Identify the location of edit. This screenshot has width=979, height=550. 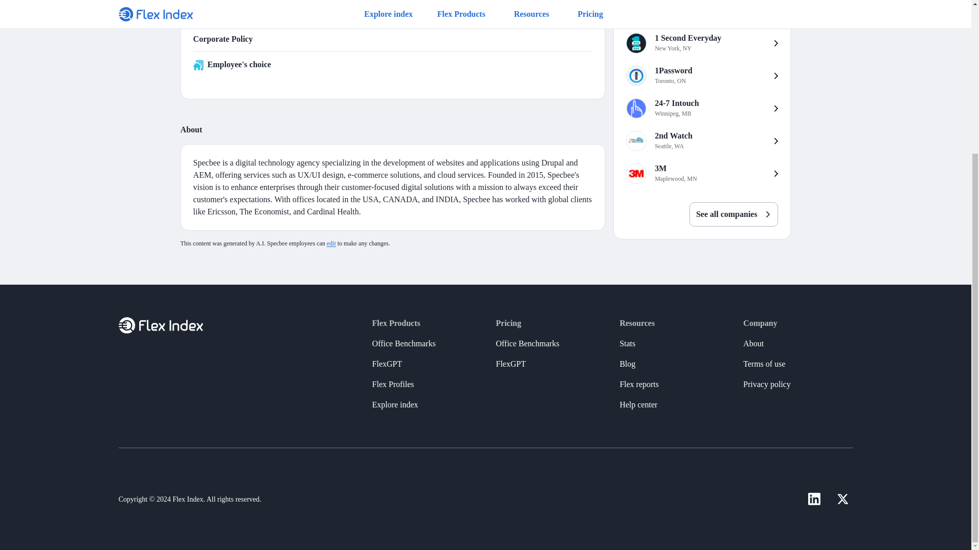
(733, 208).